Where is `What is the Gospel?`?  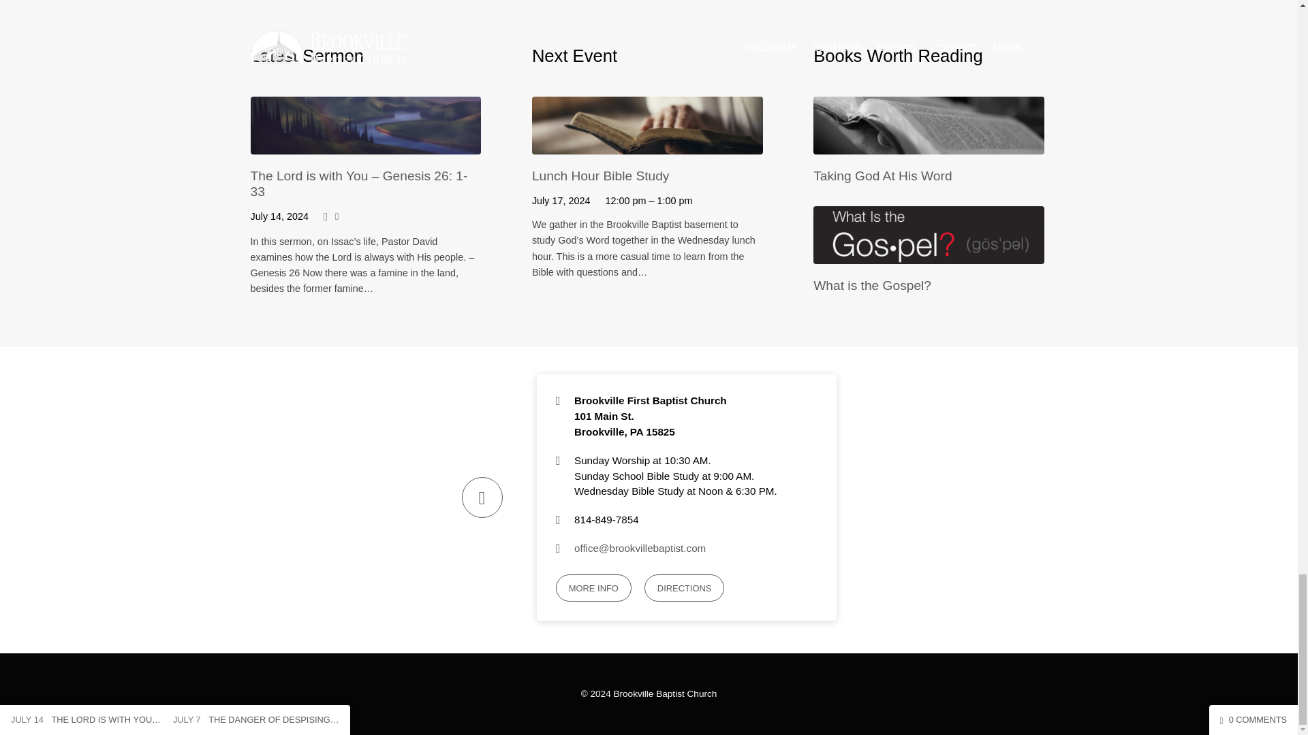 What is the Gospel? is located at coordinates (872, 285).